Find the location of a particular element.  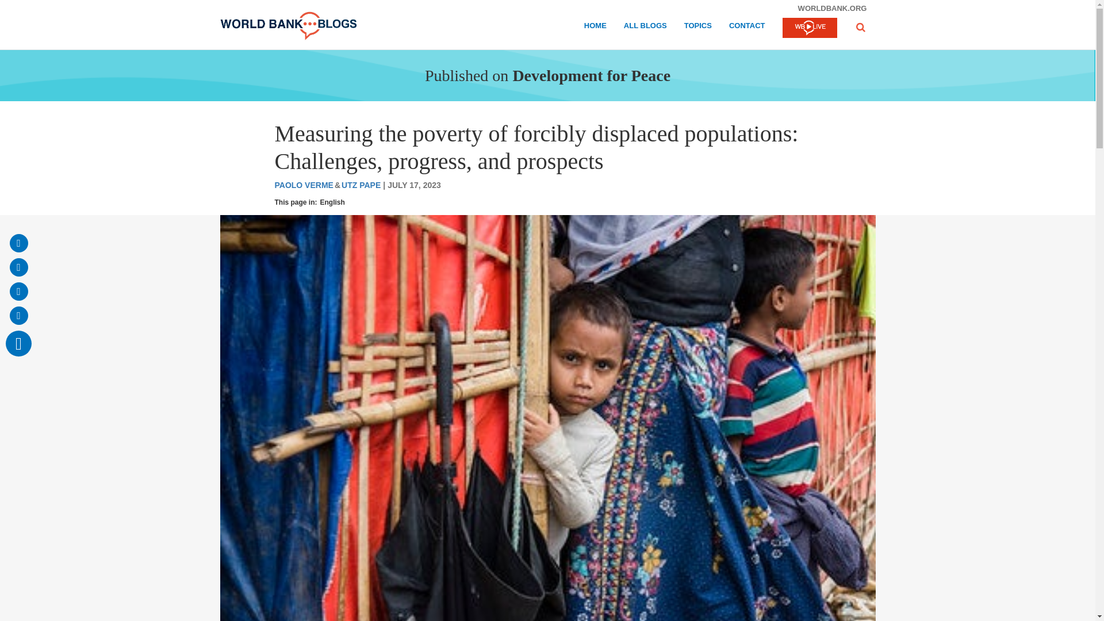

comment is located at coordinates (18, 343).